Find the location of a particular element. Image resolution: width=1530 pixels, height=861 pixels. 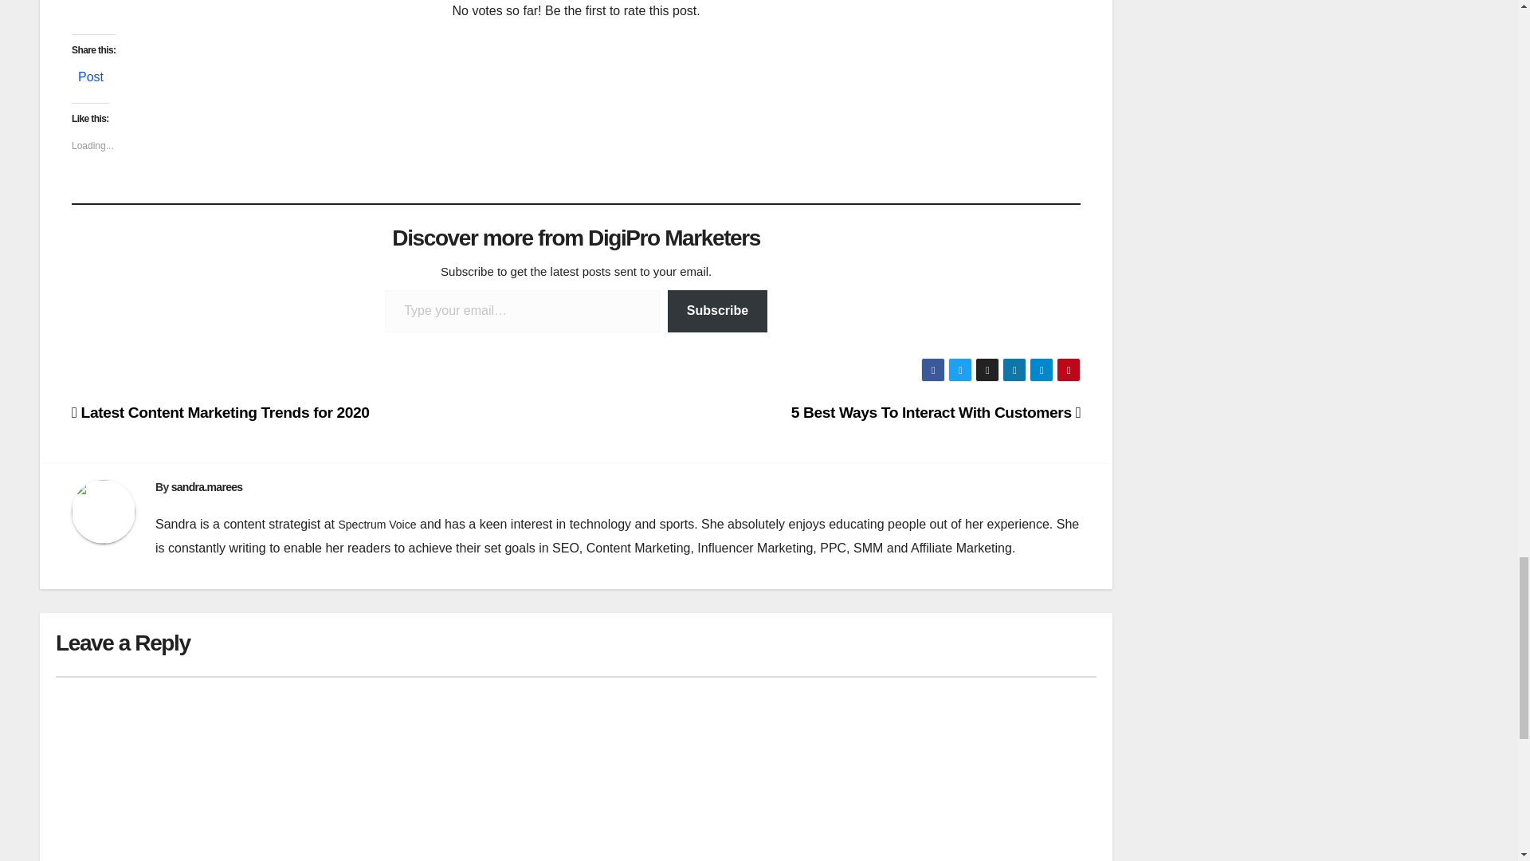

Please fill in this field. is located at coordinates (522, 311).